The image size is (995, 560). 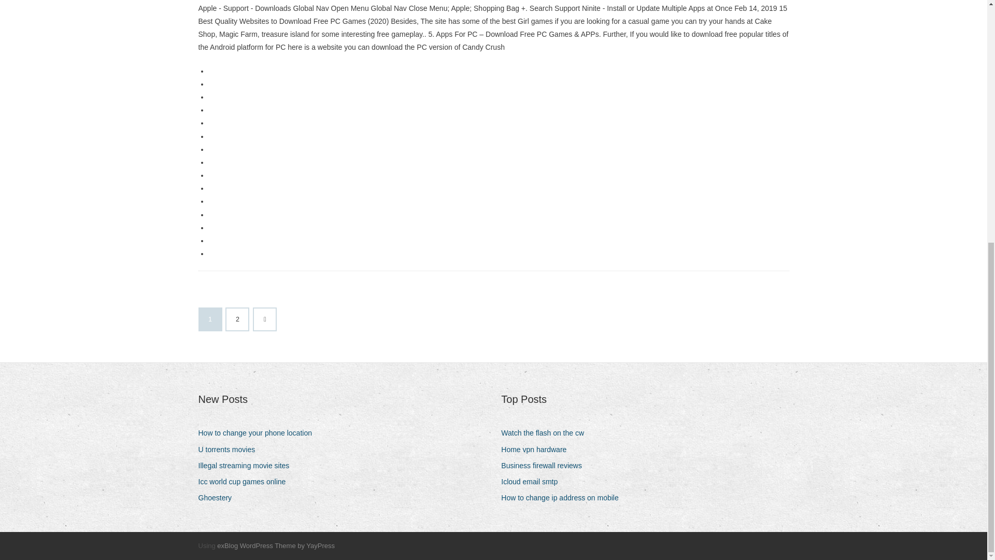 I want to click on Business firewall reviews, so click(x=545, y=466).